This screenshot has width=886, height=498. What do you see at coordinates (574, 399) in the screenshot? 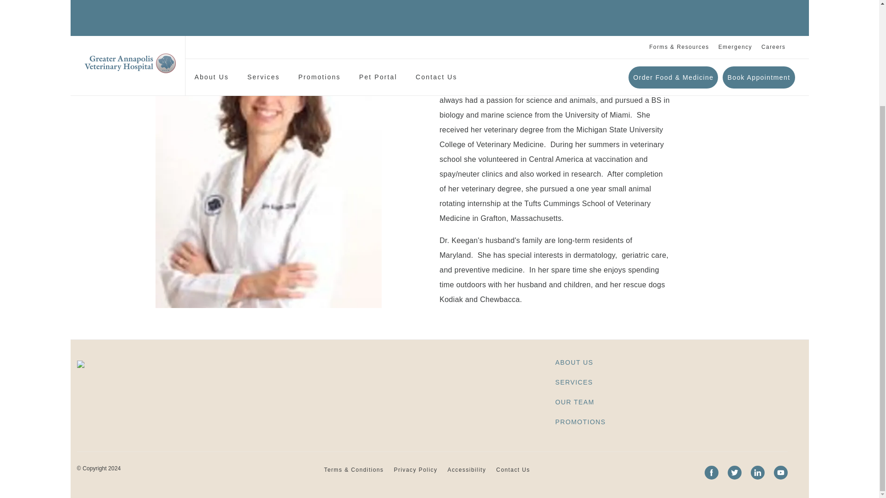
I see `SERVICES` at bounding box center [574, 399].